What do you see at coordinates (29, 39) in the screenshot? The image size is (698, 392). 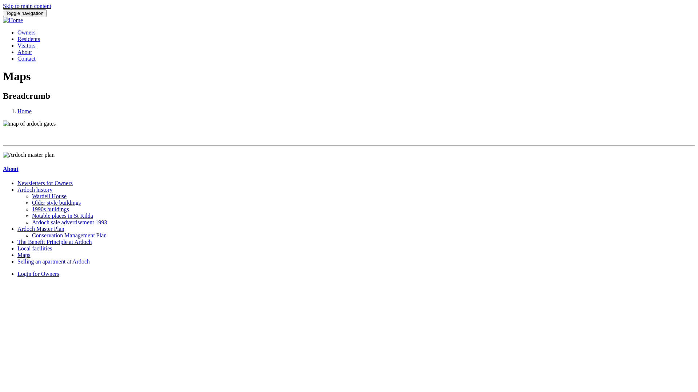 I see `Residents` at bounding box center [29, 39].